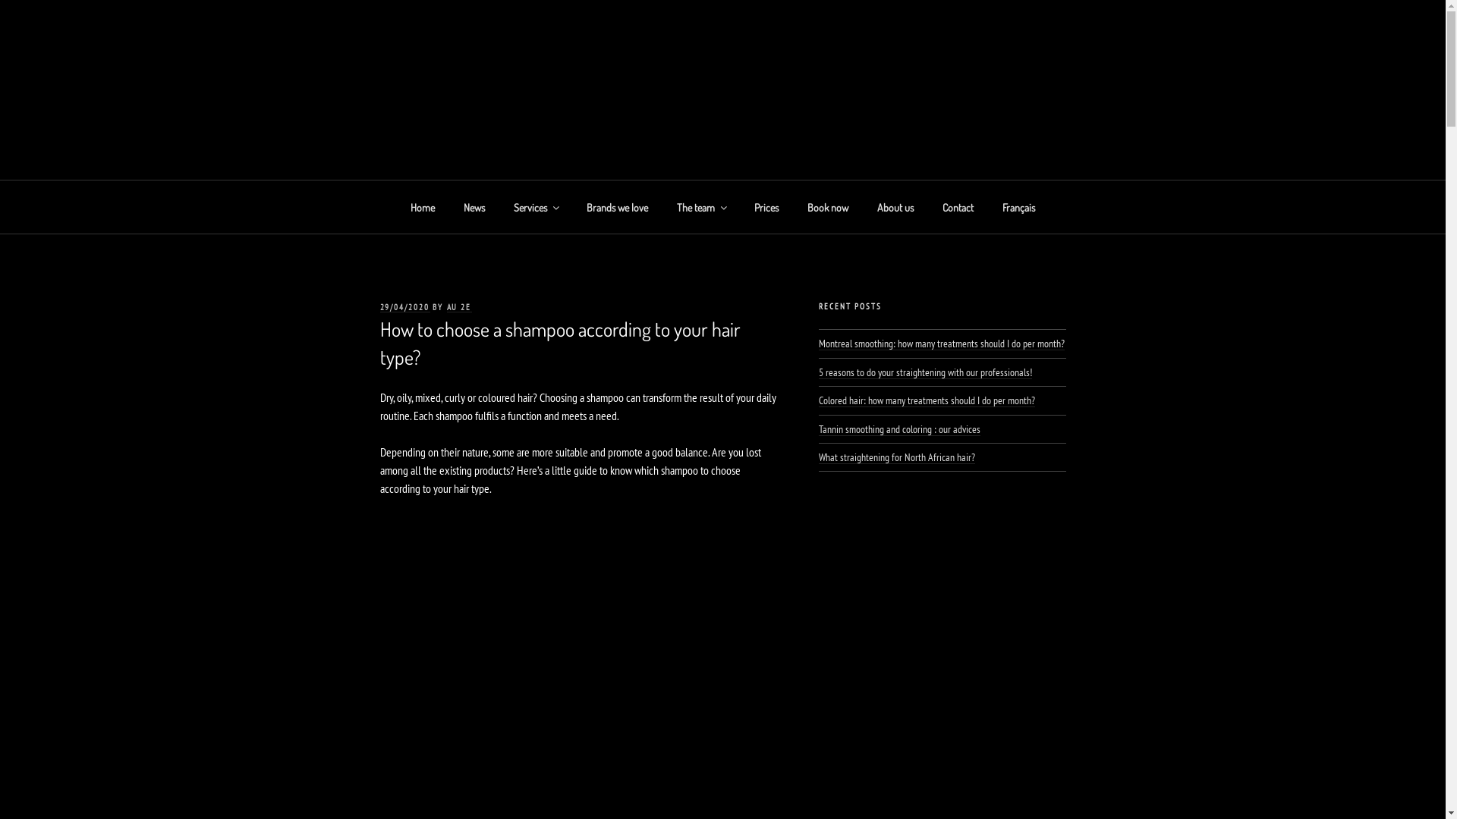  Describe the element at coordinates (475, 206) in the screenshot. I see `News` at that location.